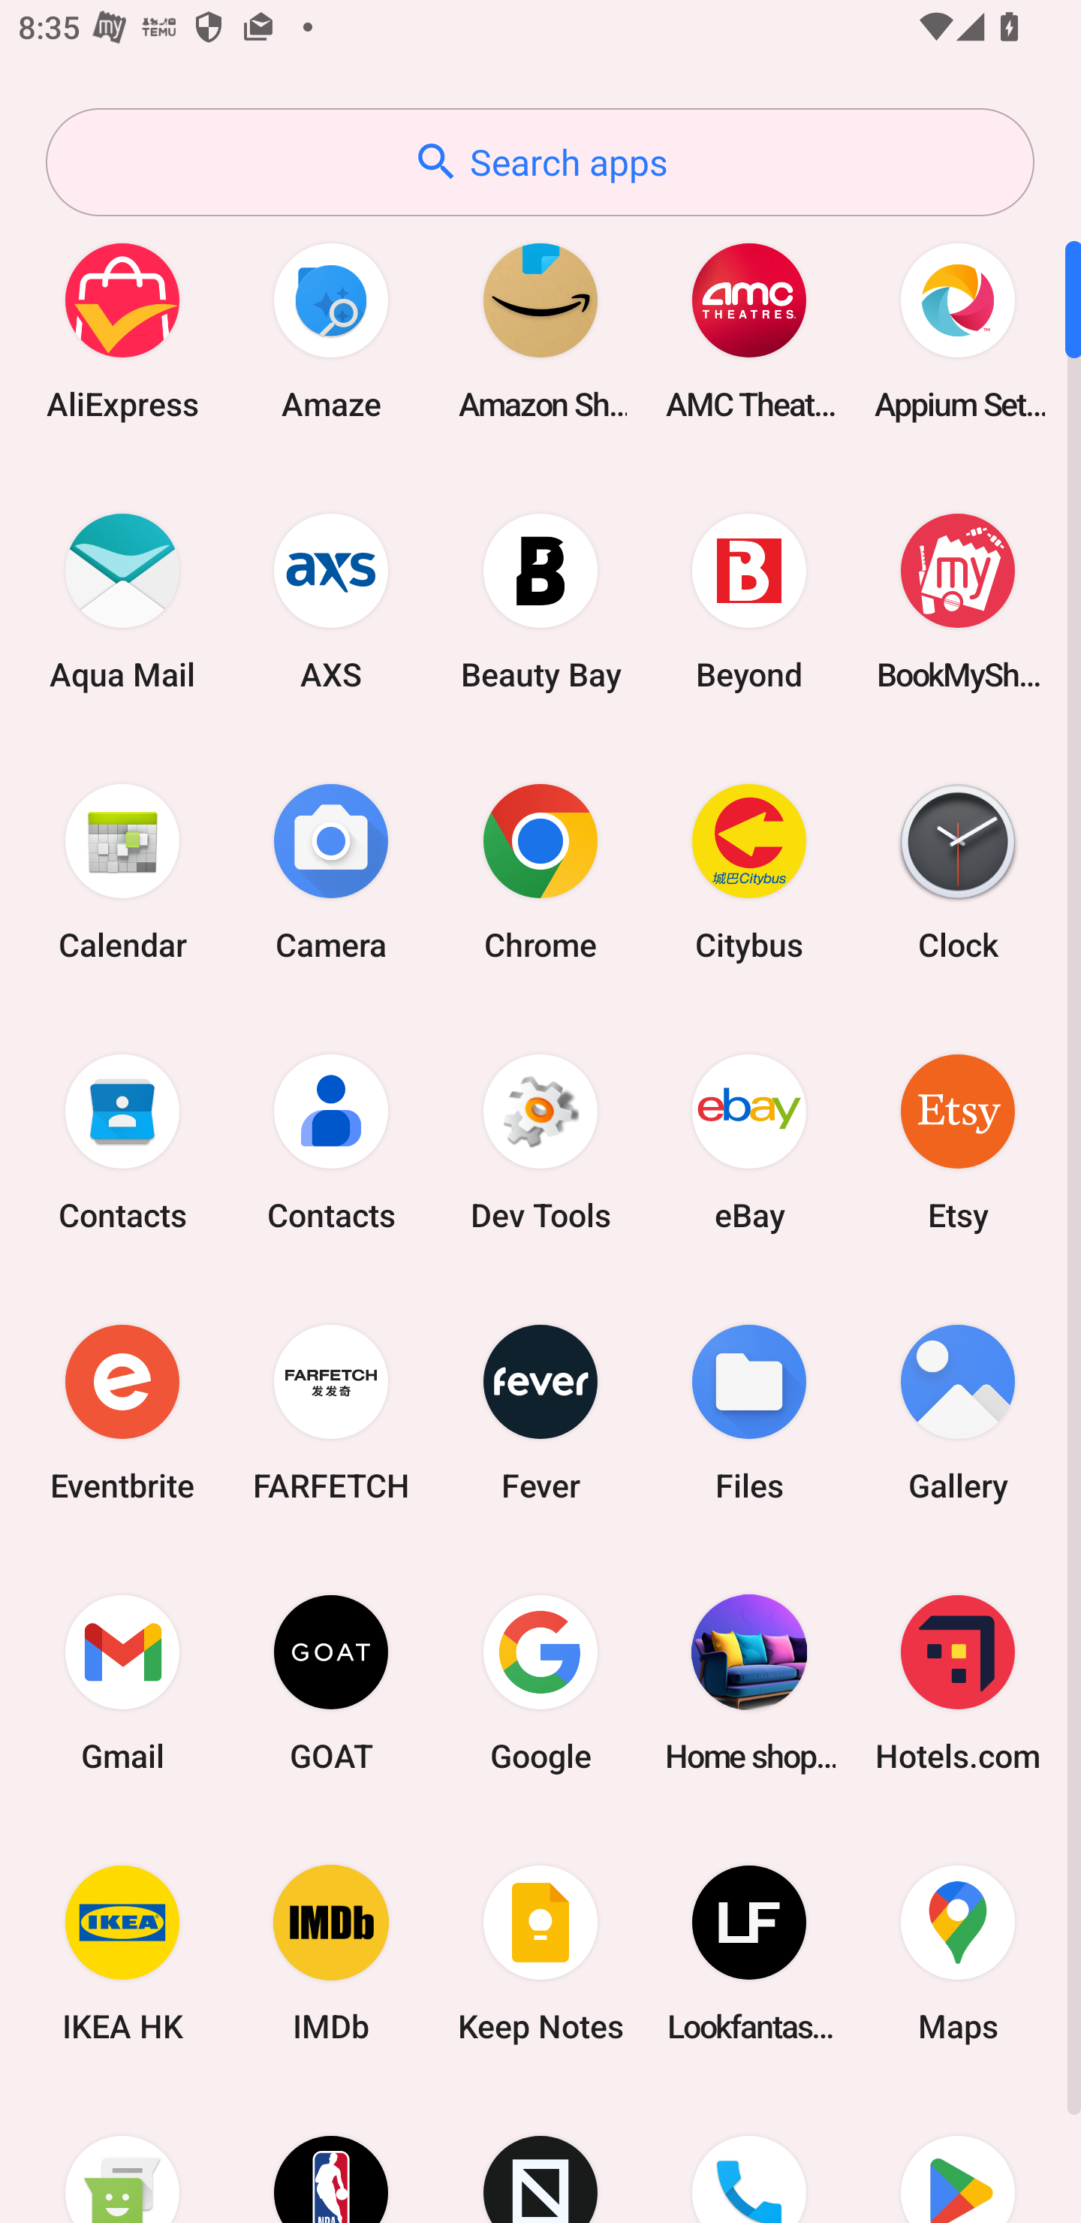 The width and height of the screenshot is (1081, 2223). I want to click on Play Store, so click(958, 2156).